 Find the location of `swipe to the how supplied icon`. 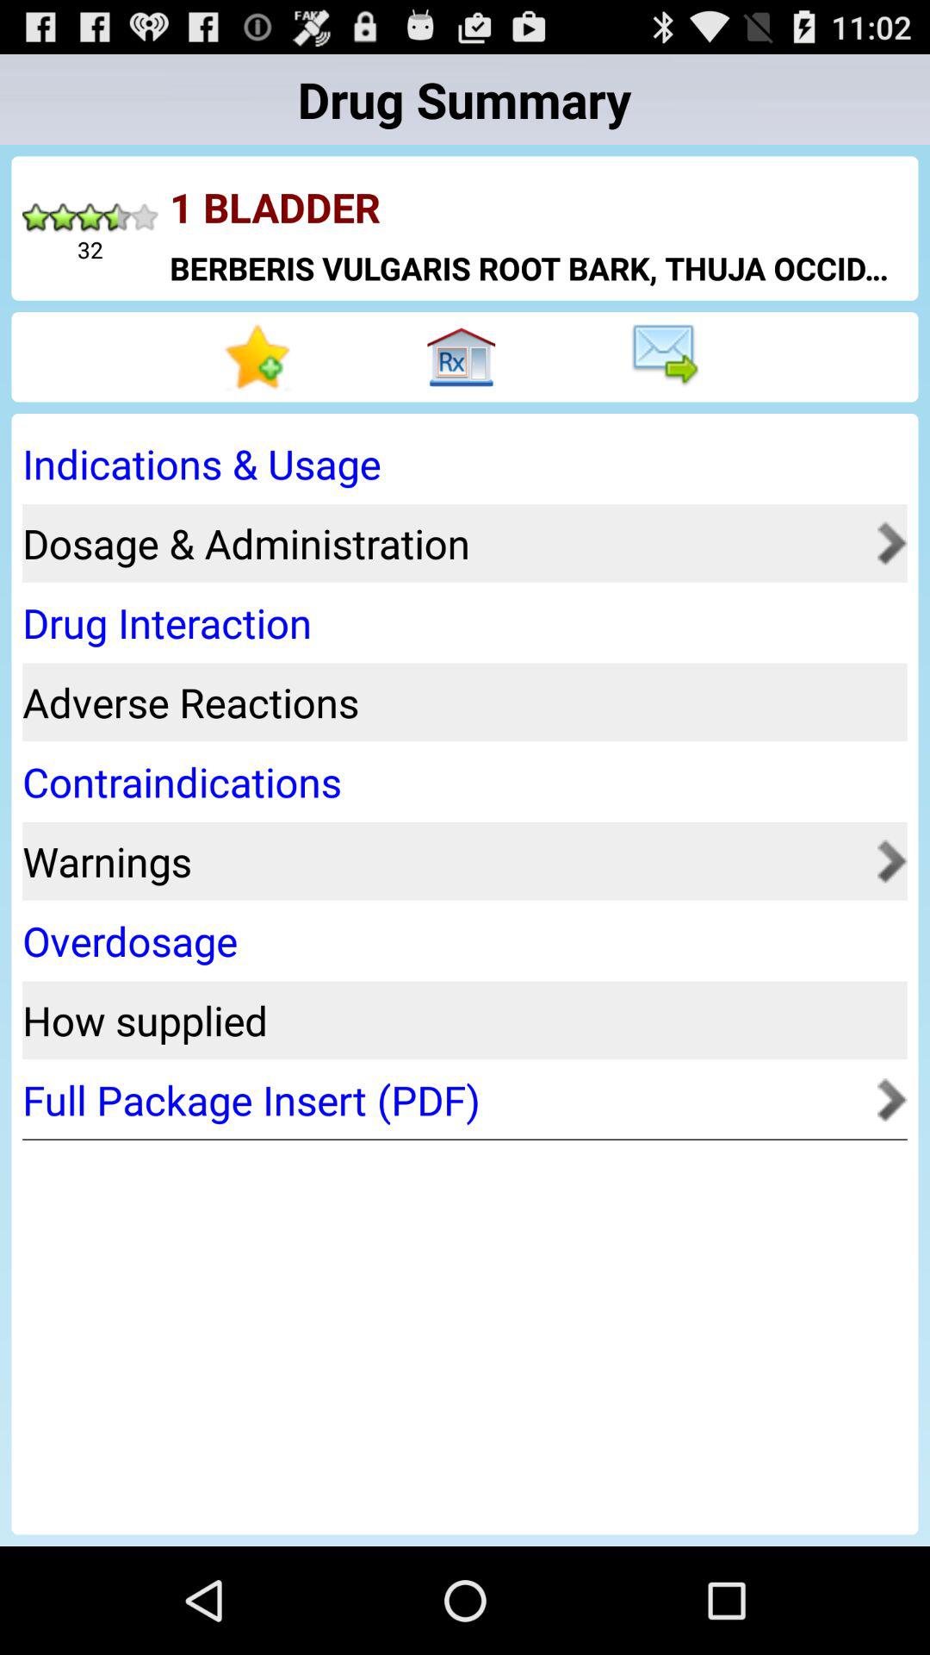

swipe to the how supplied icon is located at coordinates (459, 1021).